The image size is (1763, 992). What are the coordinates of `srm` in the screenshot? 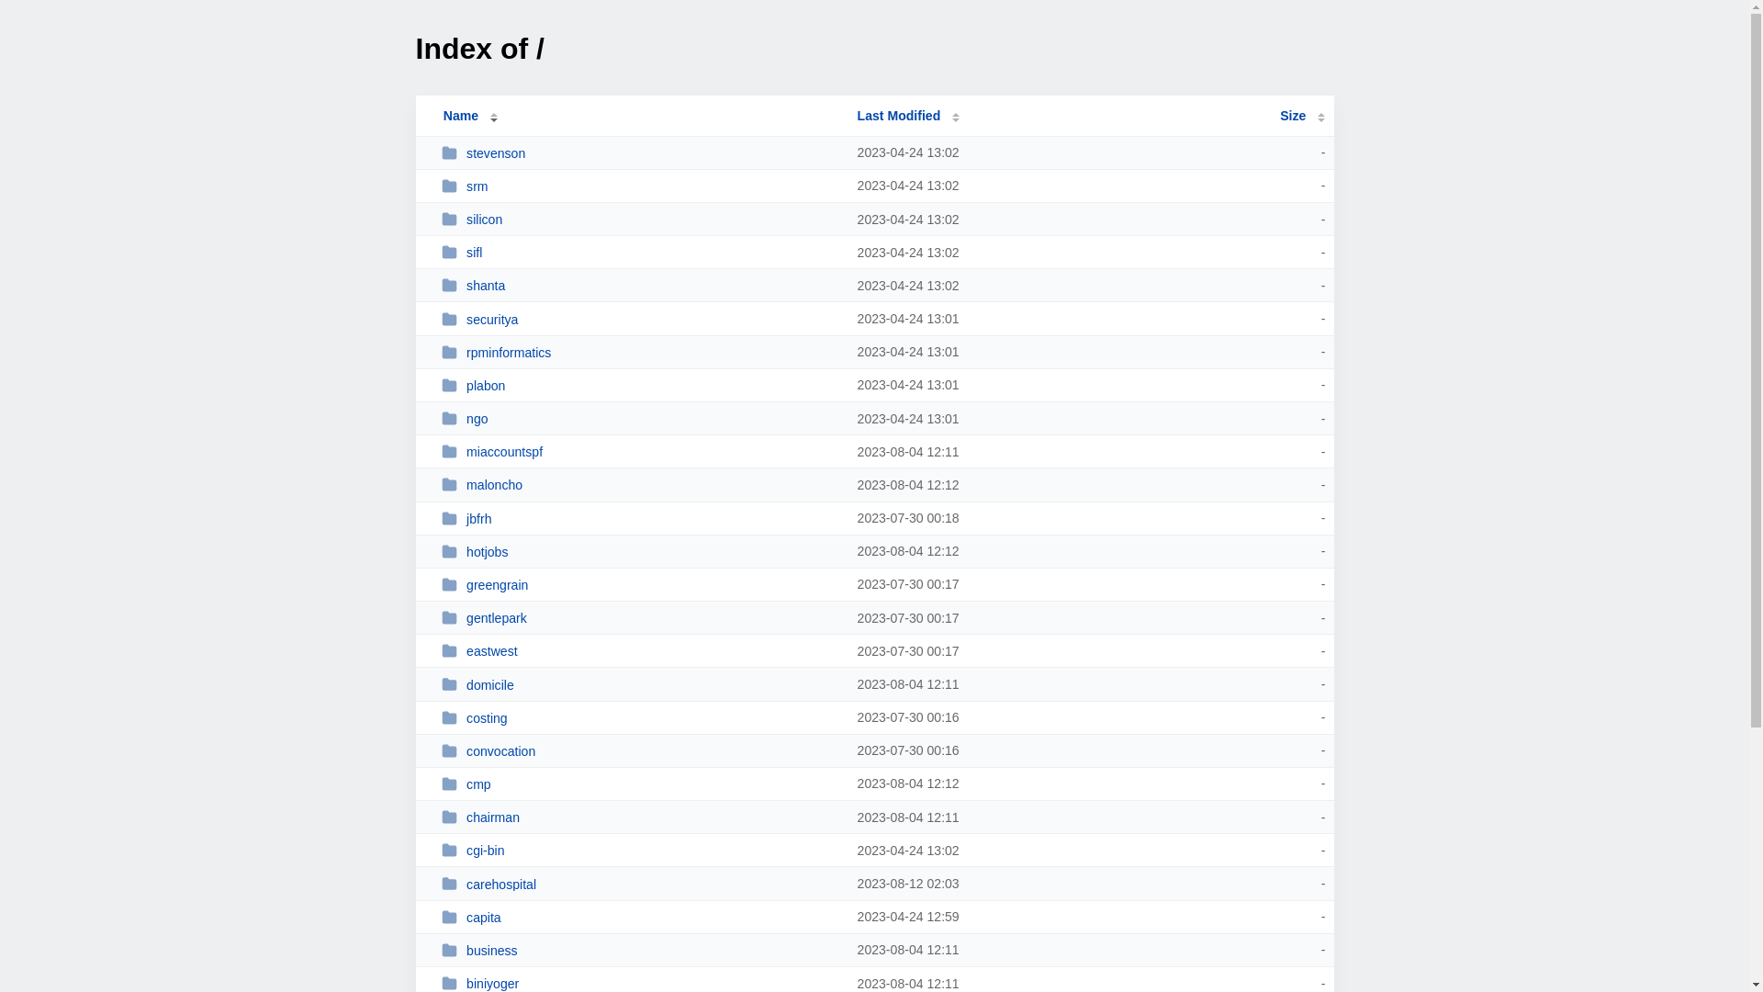 It's located at (641, 186).